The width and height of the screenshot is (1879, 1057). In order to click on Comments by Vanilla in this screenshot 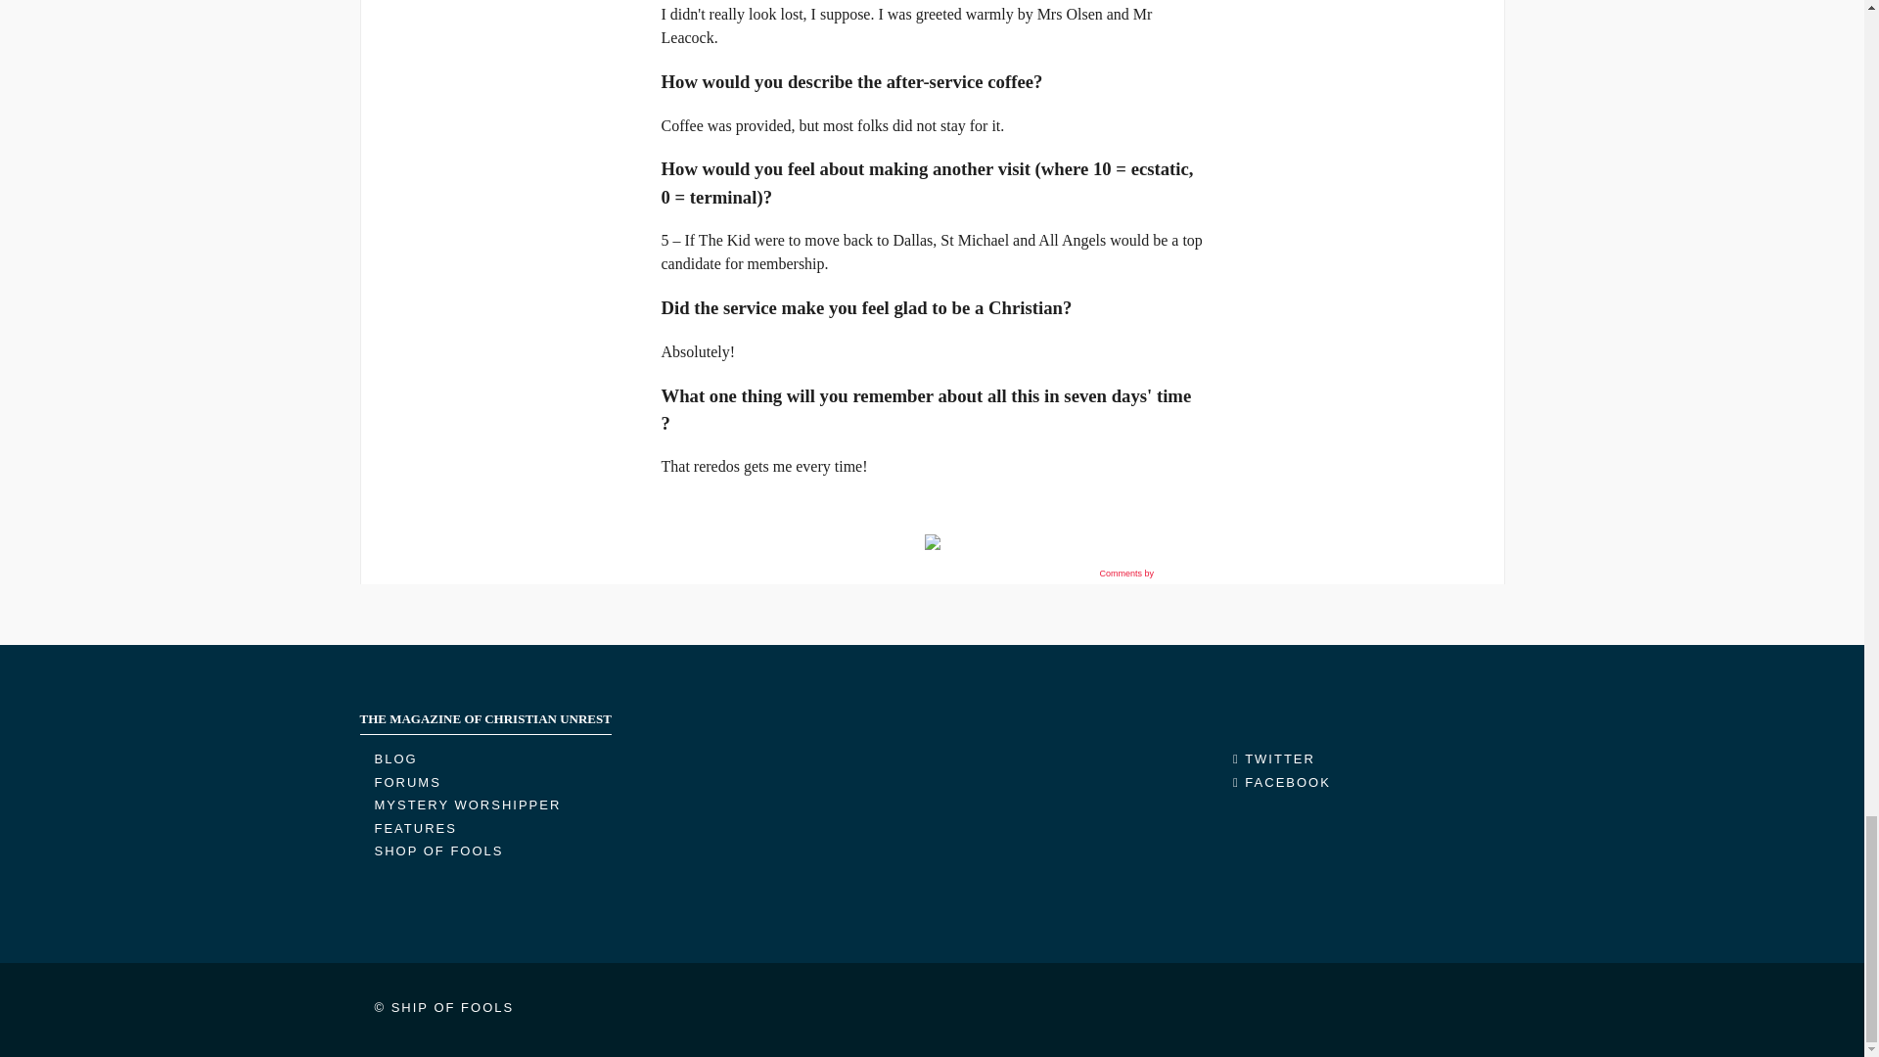, I will do `click(1149, 574)`.